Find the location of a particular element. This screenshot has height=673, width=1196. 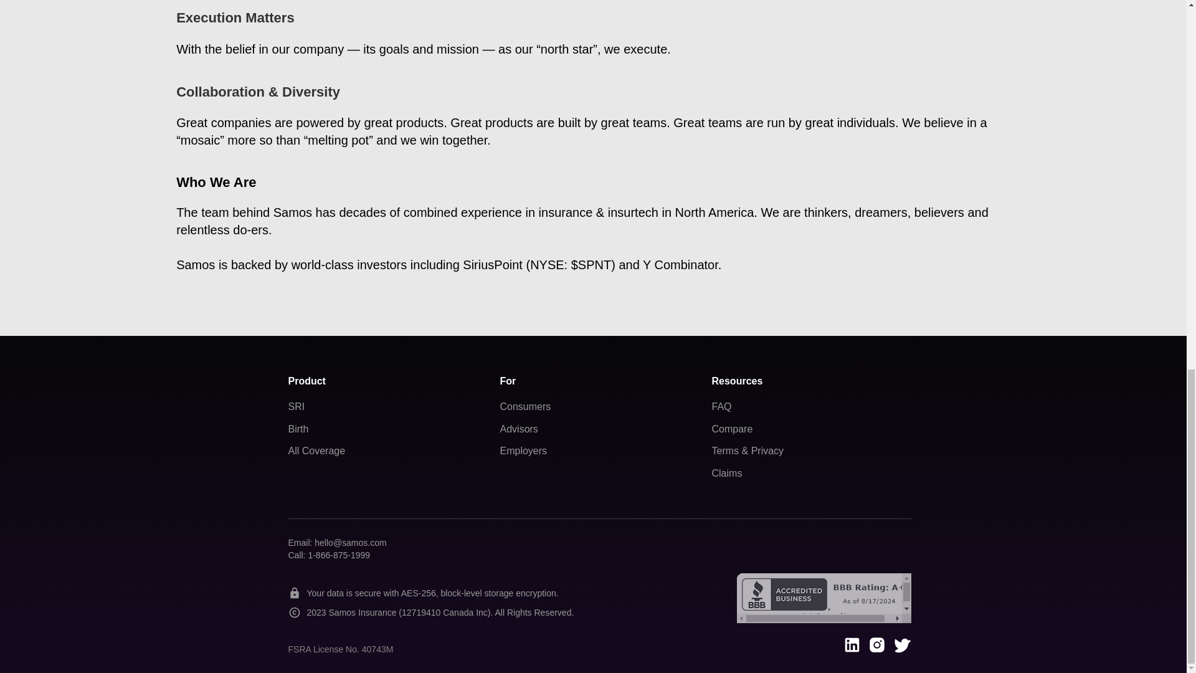

Employers is located at coordinates (523, 451).